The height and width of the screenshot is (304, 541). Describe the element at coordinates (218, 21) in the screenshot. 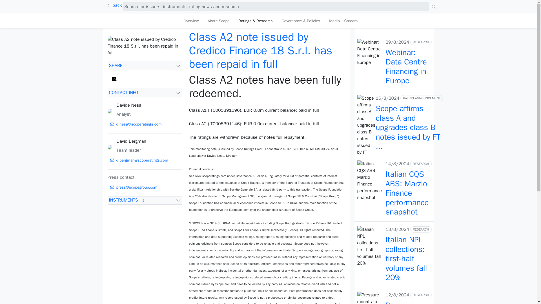

I see `Media` at that location.